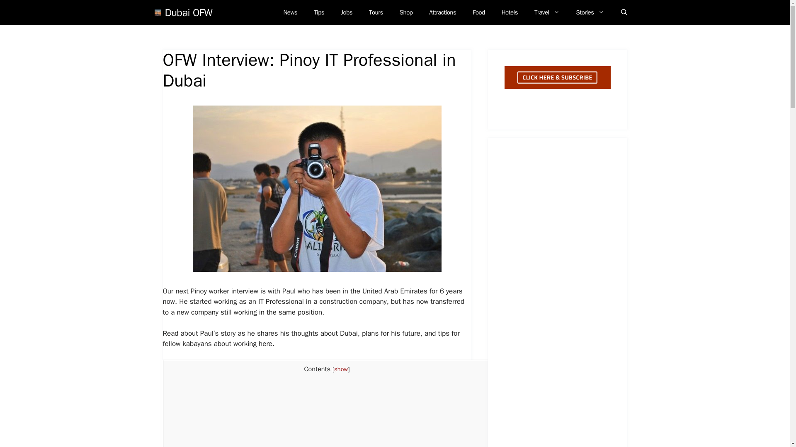  I want to click on Book a Tour to Attractions in Dubai, so click(376, 12).